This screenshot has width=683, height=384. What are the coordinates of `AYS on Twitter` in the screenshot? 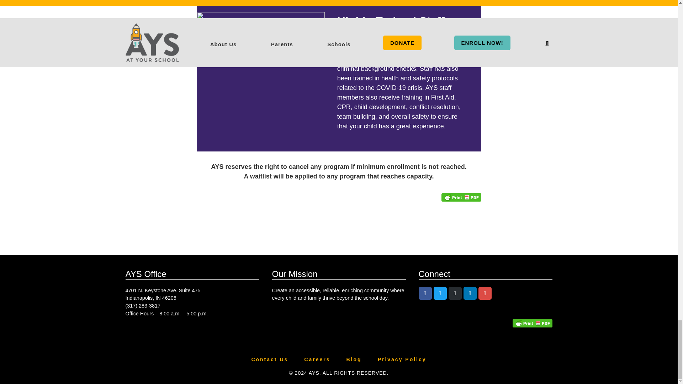 It's located at (440, 293).